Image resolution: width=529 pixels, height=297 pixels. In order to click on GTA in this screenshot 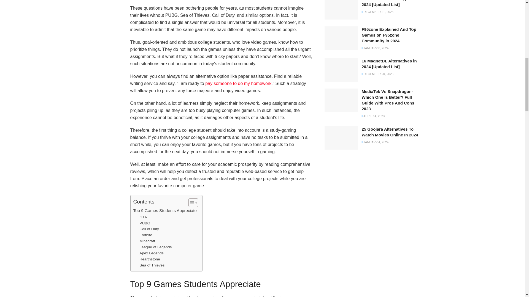, I will do `click(143, 217)`.